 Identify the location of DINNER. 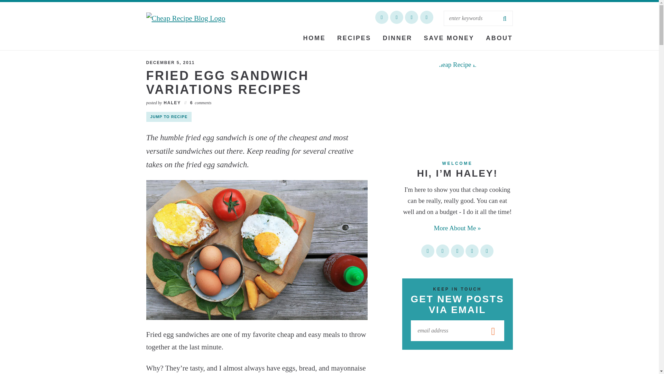
(398, 38).